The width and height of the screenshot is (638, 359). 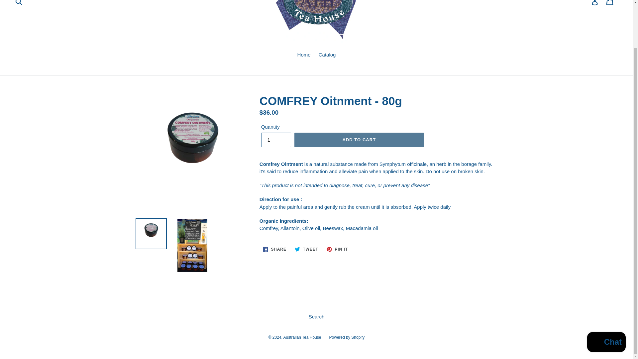 I want to click on Cart, so click(x=337, y=249).